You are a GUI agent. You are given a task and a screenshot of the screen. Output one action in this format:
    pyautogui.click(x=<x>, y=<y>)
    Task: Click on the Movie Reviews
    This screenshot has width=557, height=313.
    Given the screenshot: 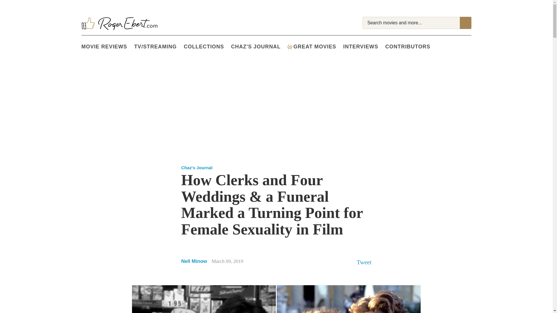 What is the action you would take?
    pyautogui.click(x=108, y=47)
    